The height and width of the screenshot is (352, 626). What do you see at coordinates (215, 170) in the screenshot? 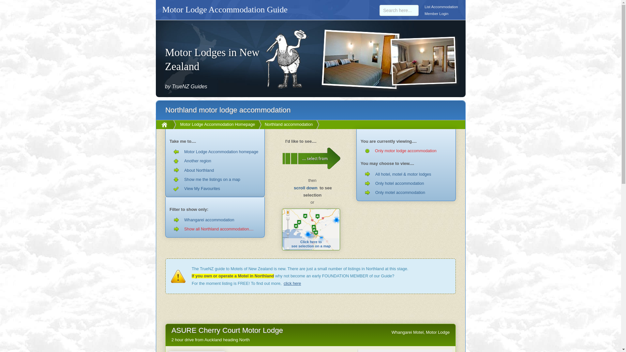
I see `click here` at bounding box center [215, 170].